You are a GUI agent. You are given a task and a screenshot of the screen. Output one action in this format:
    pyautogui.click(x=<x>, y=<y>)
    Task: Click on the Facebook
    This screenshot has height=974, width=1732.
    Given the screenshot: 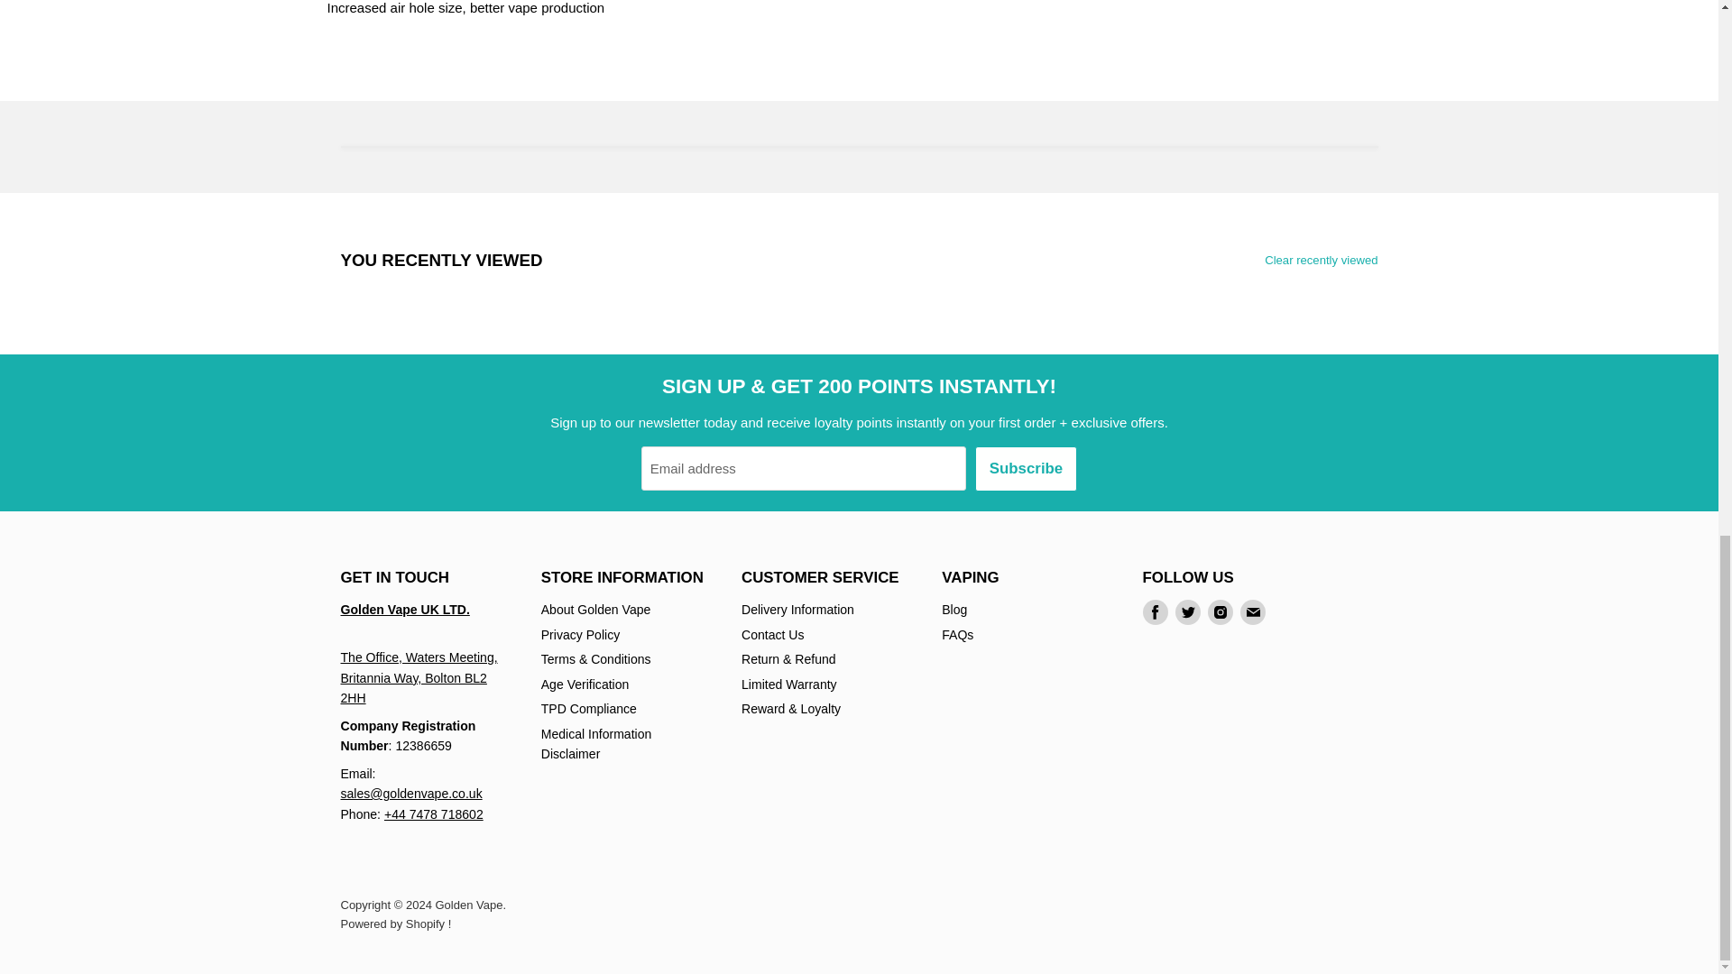 What is the action you would take?
    pyautogui.click(x=1155, y=612)
    